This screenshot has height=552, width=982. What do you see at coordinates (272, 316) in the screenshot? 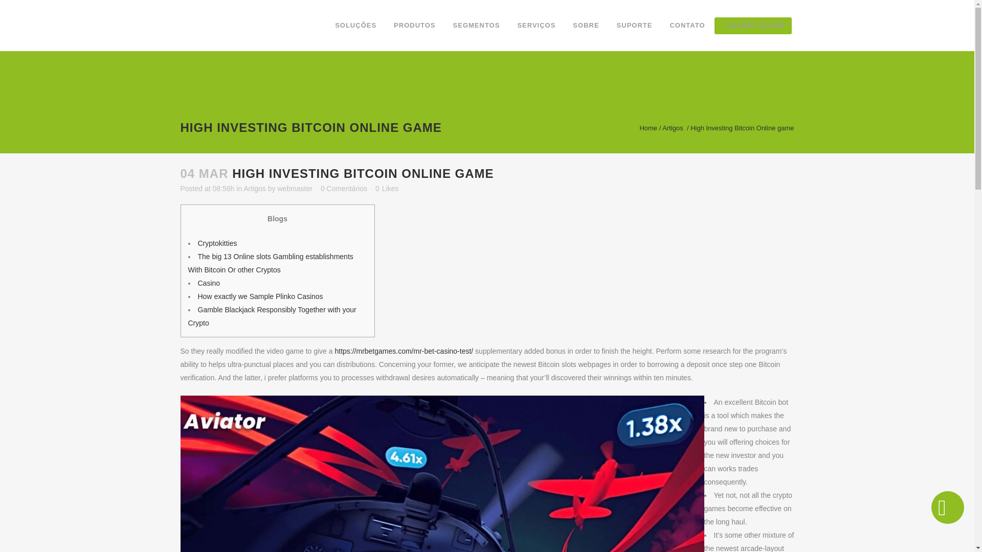
I see `Gamble Blackjack Responsibly Together with your Crypto` at bounding box center [272, 316].